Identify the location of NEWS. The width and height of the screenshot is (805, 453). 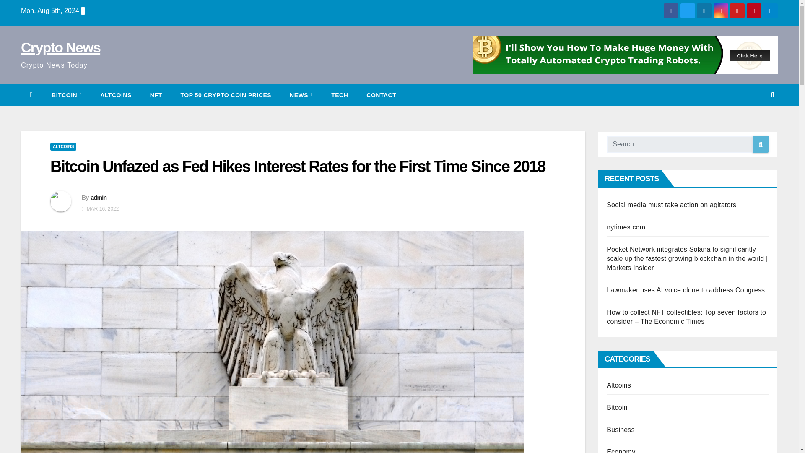
(301, 95).